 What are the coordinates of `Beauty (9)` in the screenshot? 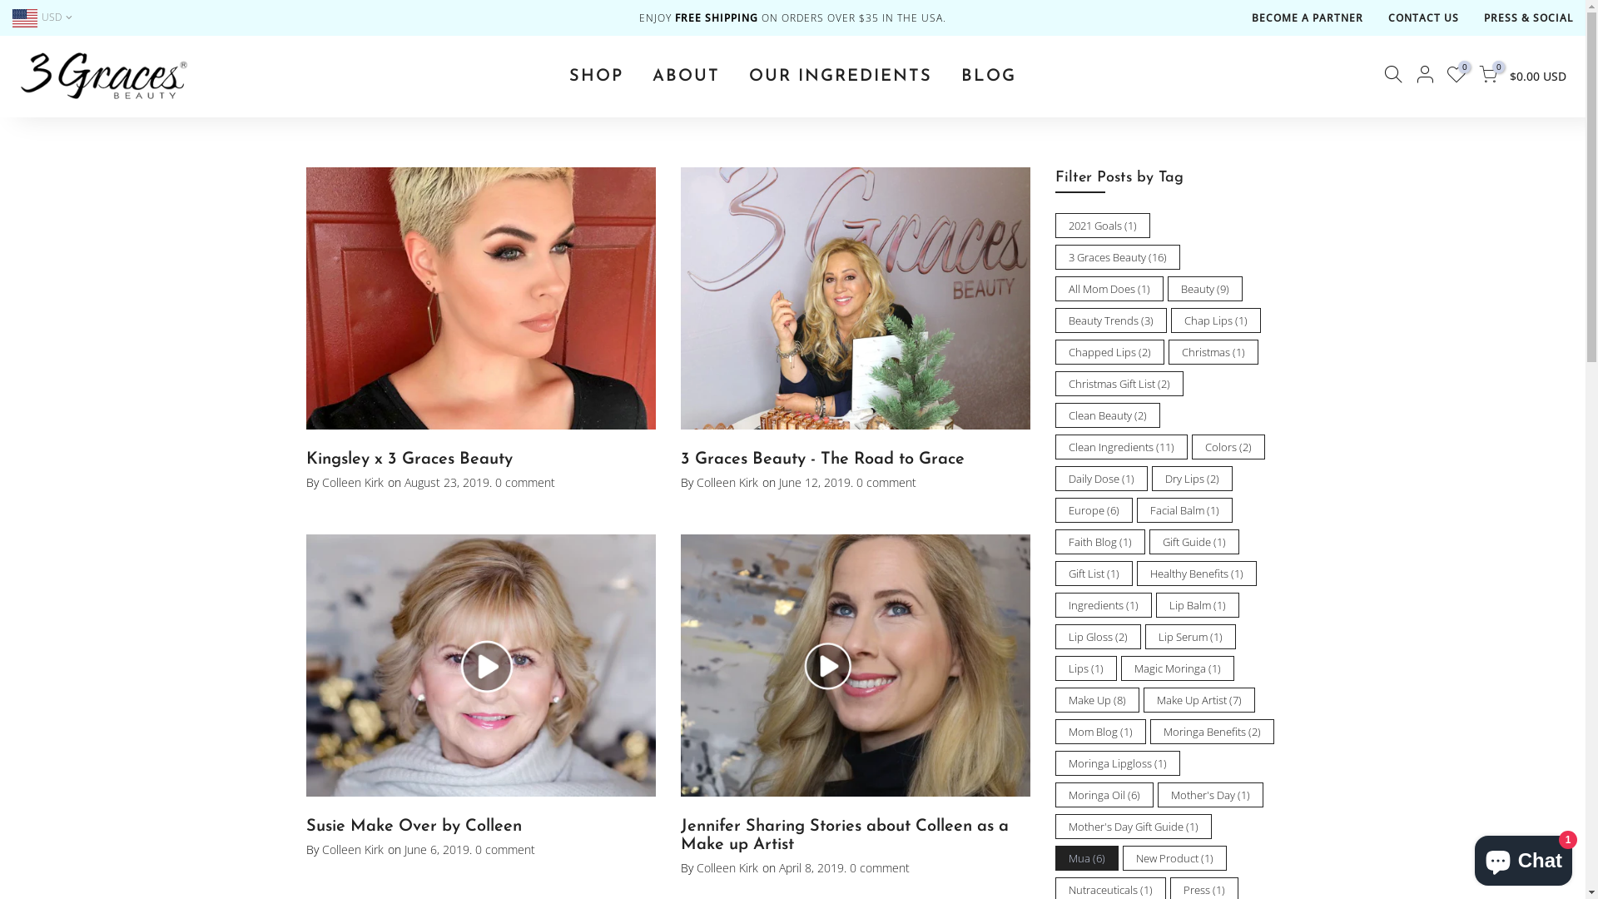 It's located at (1204, 289).